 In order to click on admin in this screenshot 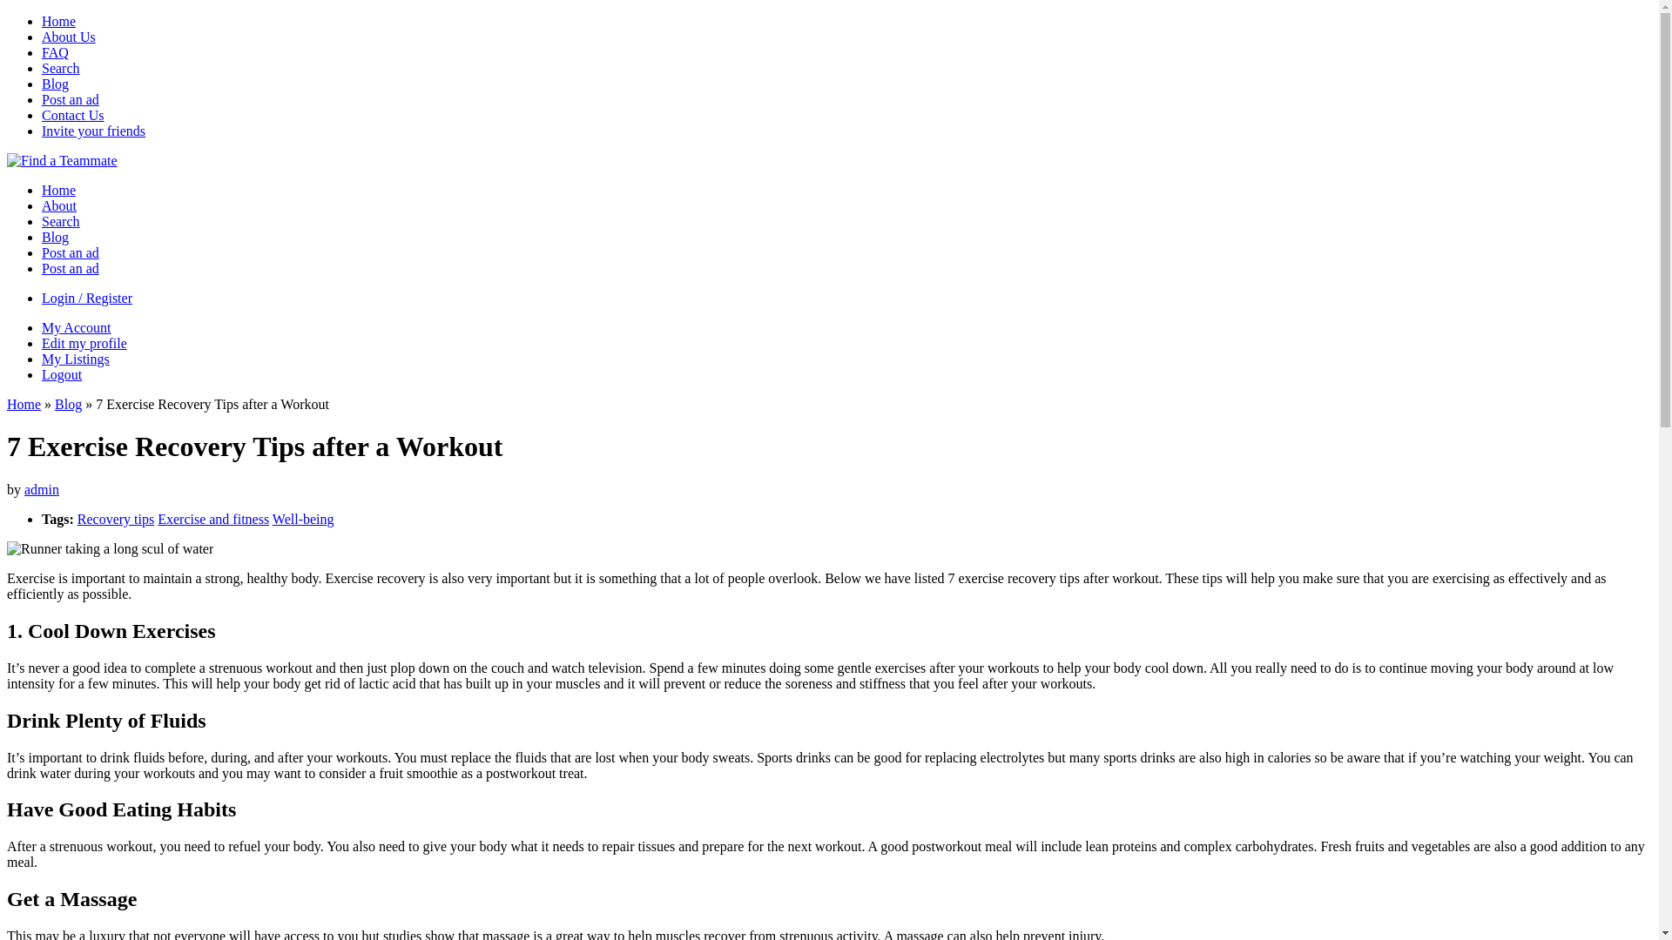, I will do `click(42, 489)`.